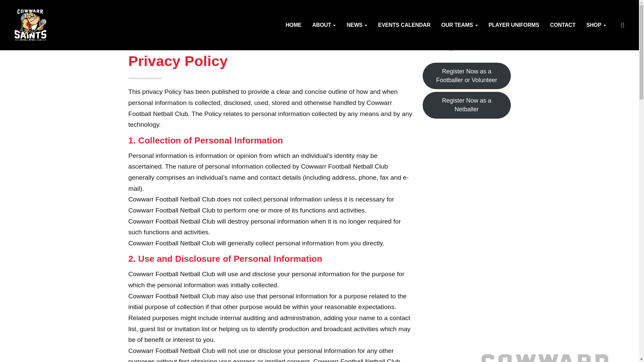 This screenshot has height=362, width=644. I want to click on OUR TEAMS, so click(460, 25).